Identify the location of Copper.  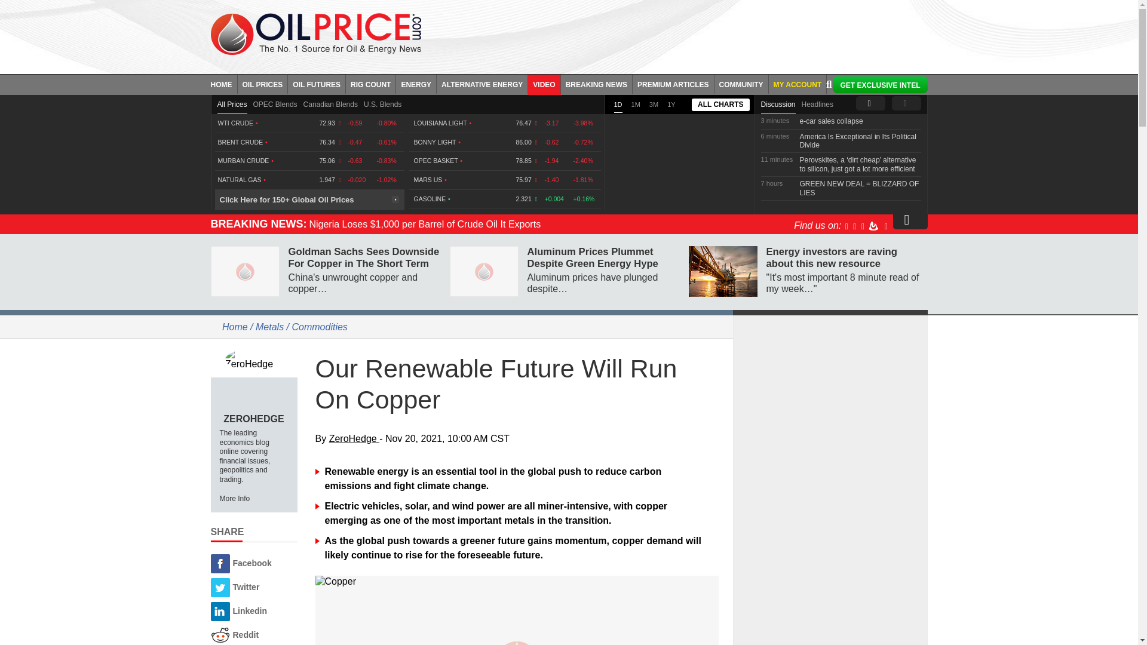
(517, 581).